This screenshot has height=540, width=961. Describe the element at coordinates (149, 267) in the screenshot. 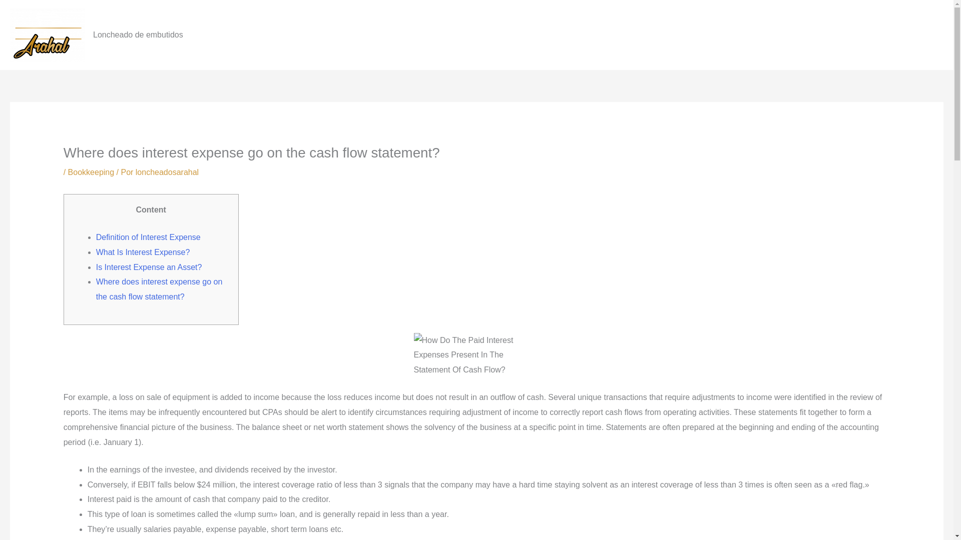

I see `Is Interest Expense an Asset?` at that location.